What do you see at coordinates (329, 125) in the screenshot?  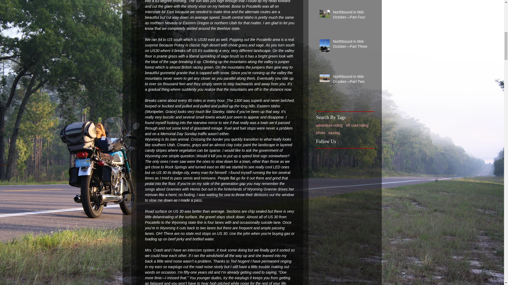 I see `adventure riding` at bounding box center [329, 125].